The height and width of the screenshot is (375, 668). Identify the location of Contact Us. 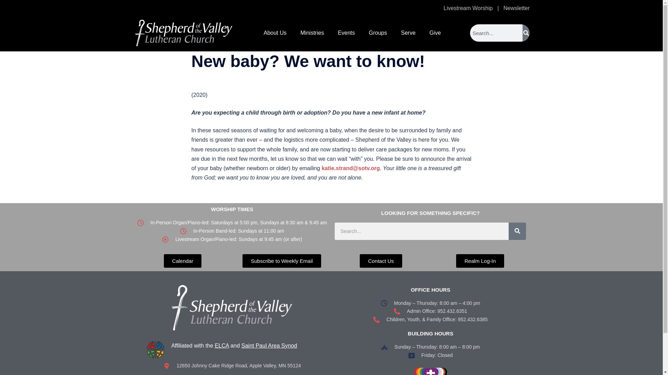
(381, 261).